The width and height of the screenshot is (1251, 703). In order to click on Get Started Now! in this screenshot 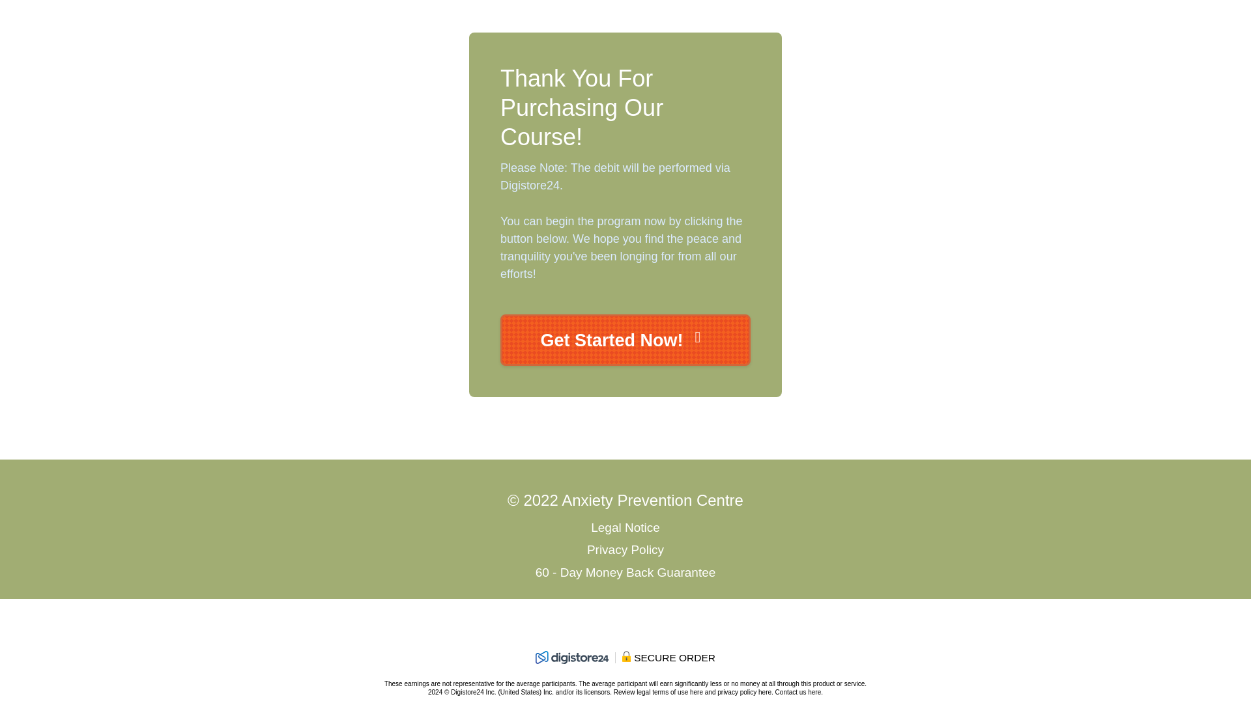, I will do `click(625, 340)`.